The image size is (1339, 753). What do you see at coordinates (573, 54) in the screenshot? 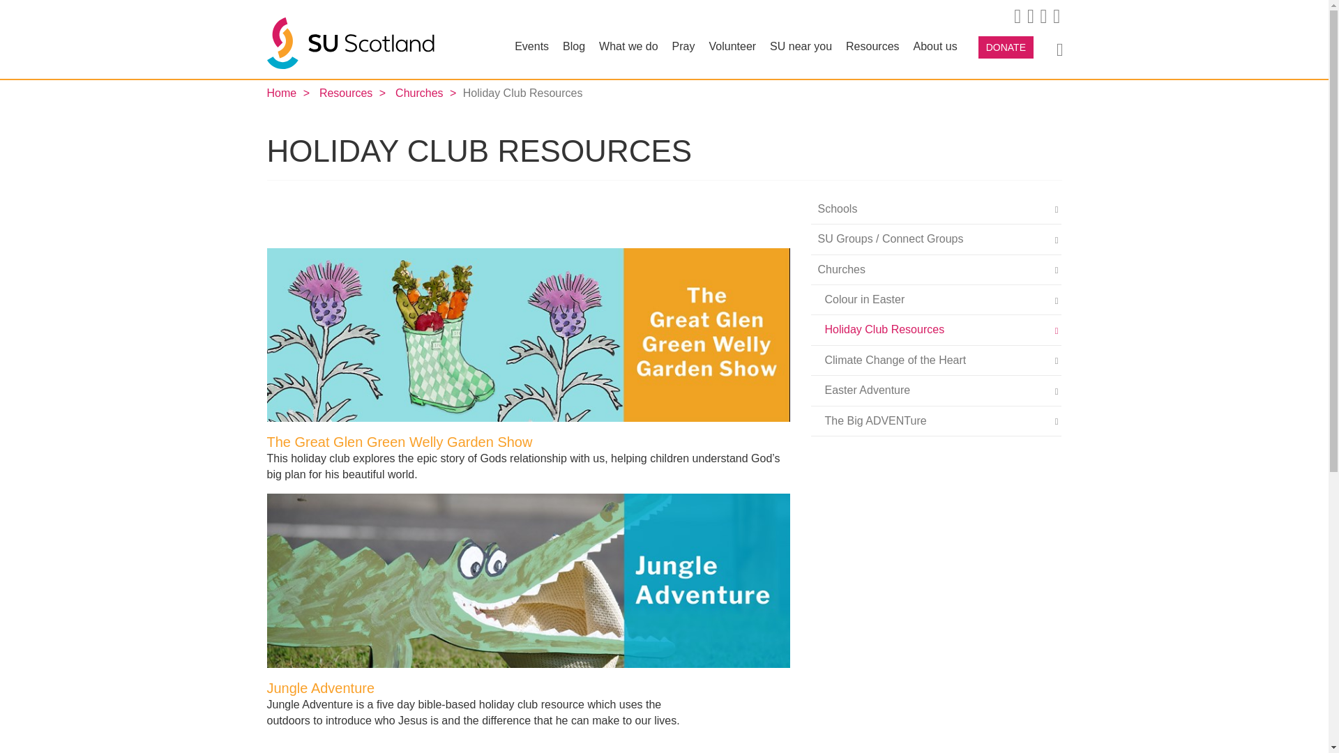
I see `Blog` at bounding box center [573, 54].